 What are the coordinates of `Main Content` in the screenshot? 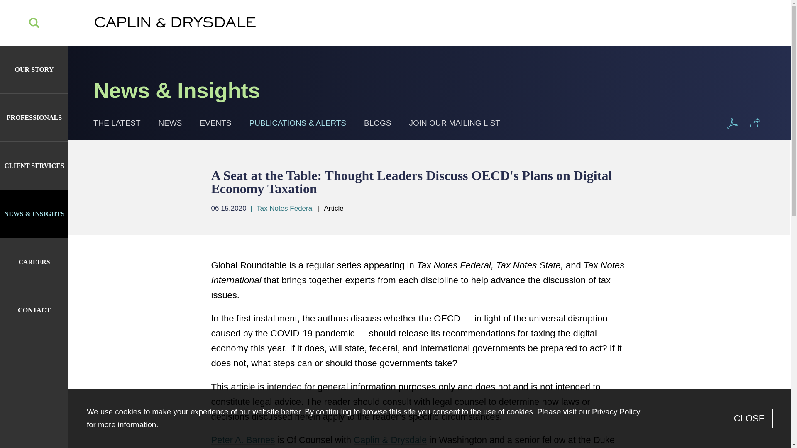 It's located at (362, 12).